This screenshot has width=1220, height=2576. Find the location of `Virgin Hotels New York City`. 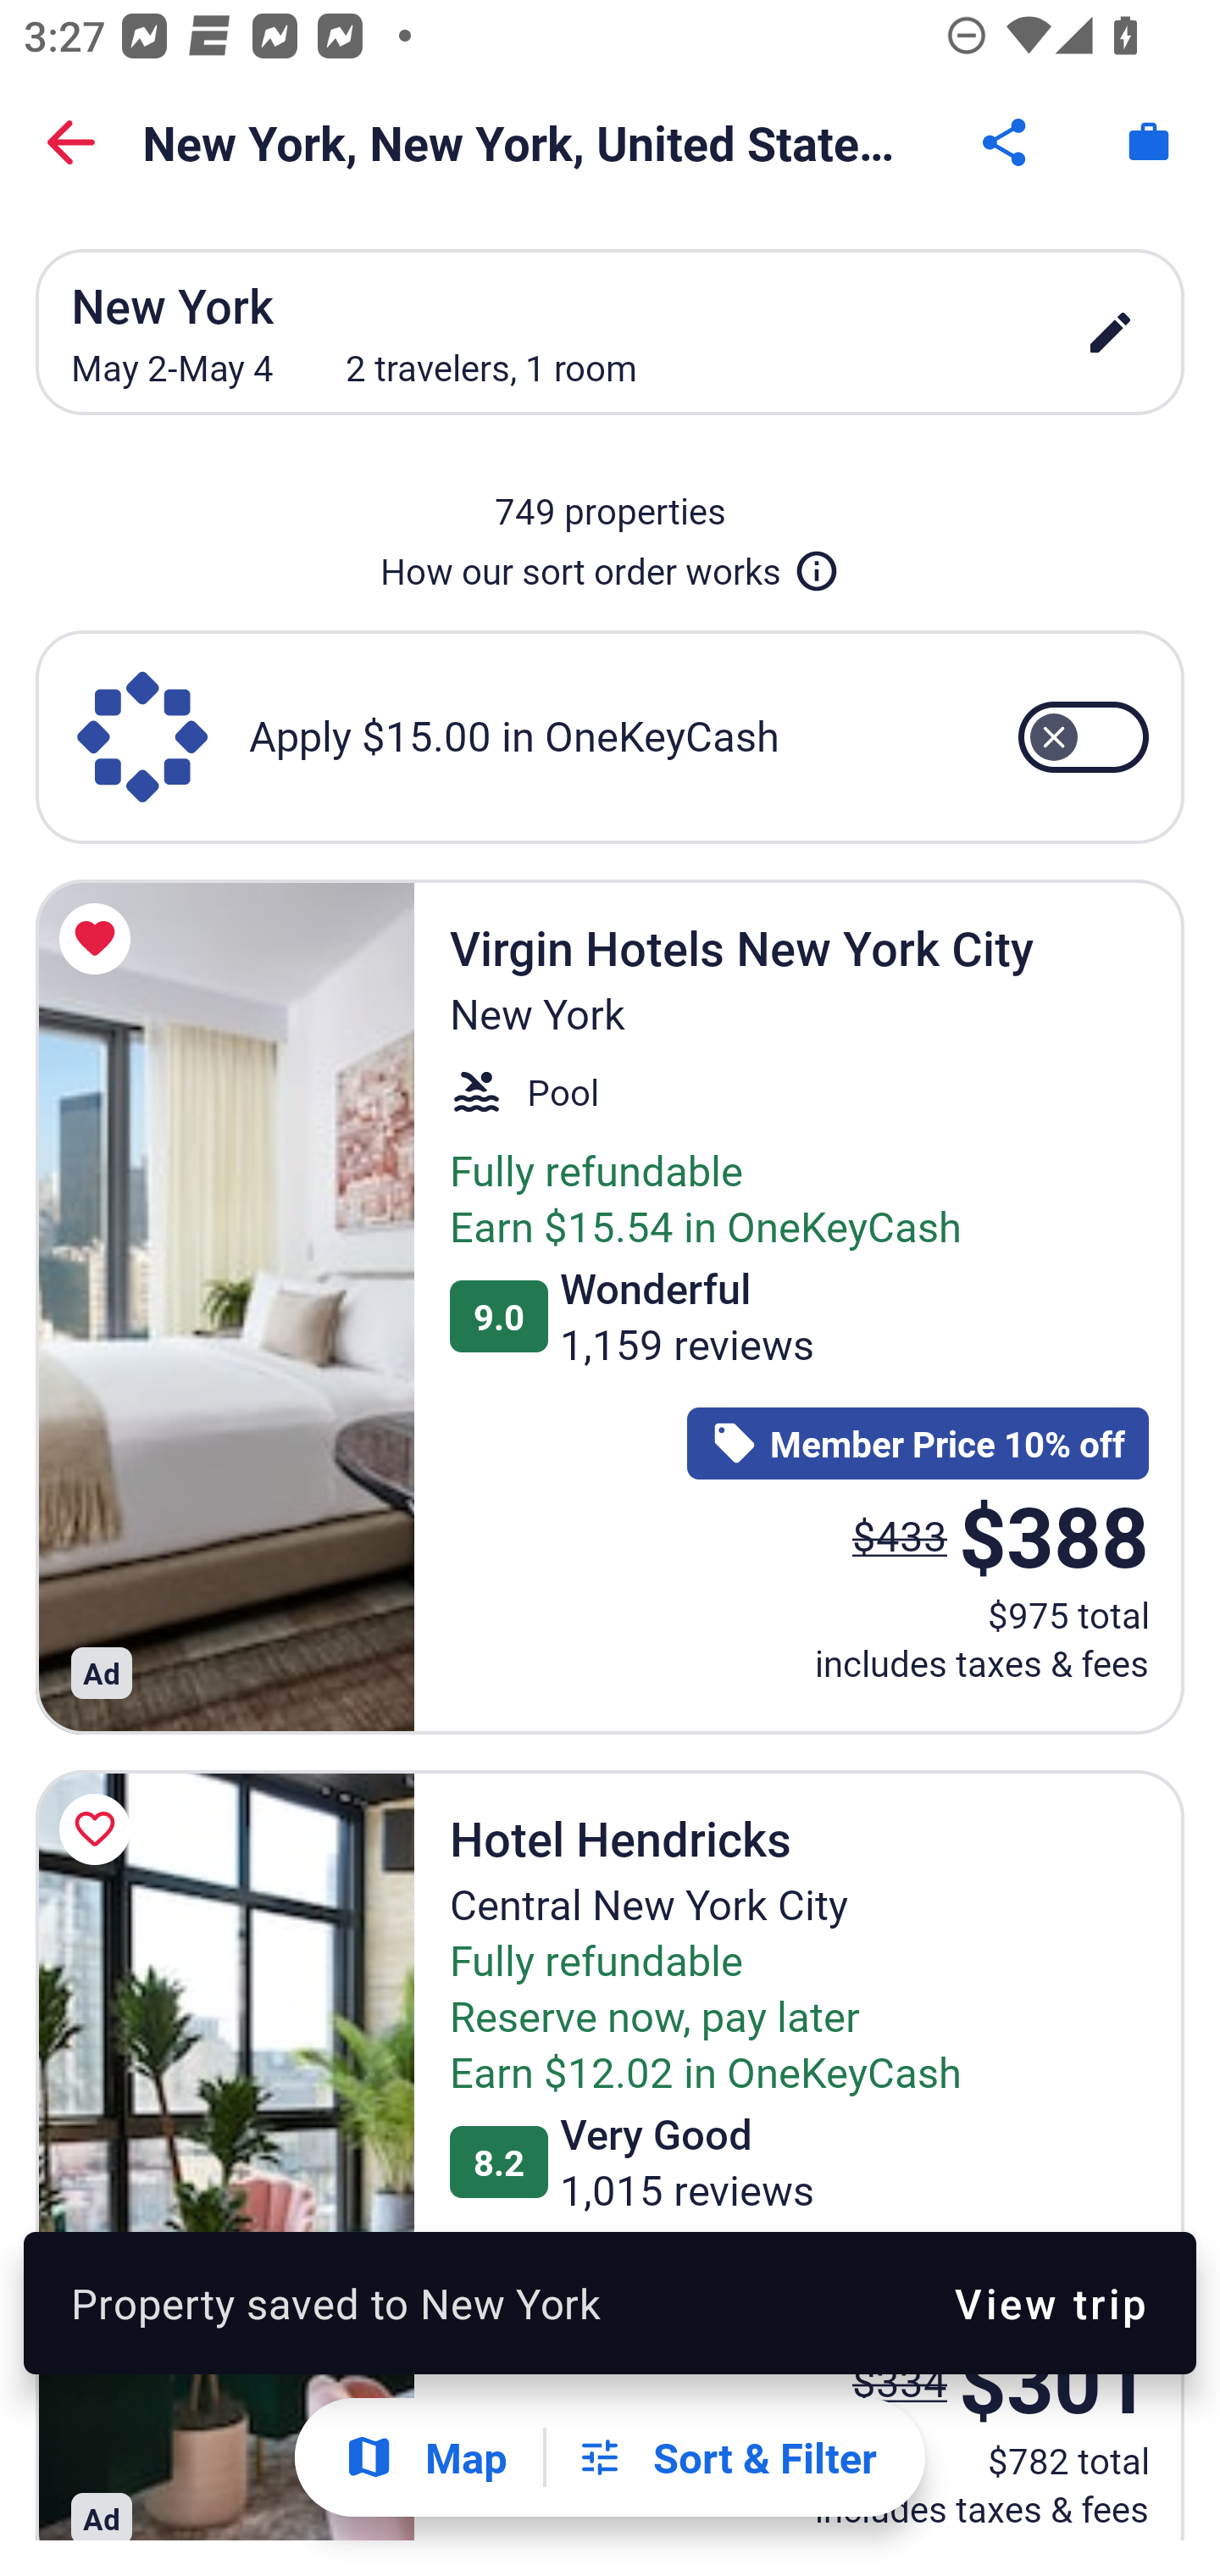

Virgin Hotels New York City is located at coordinates (225, 1305).